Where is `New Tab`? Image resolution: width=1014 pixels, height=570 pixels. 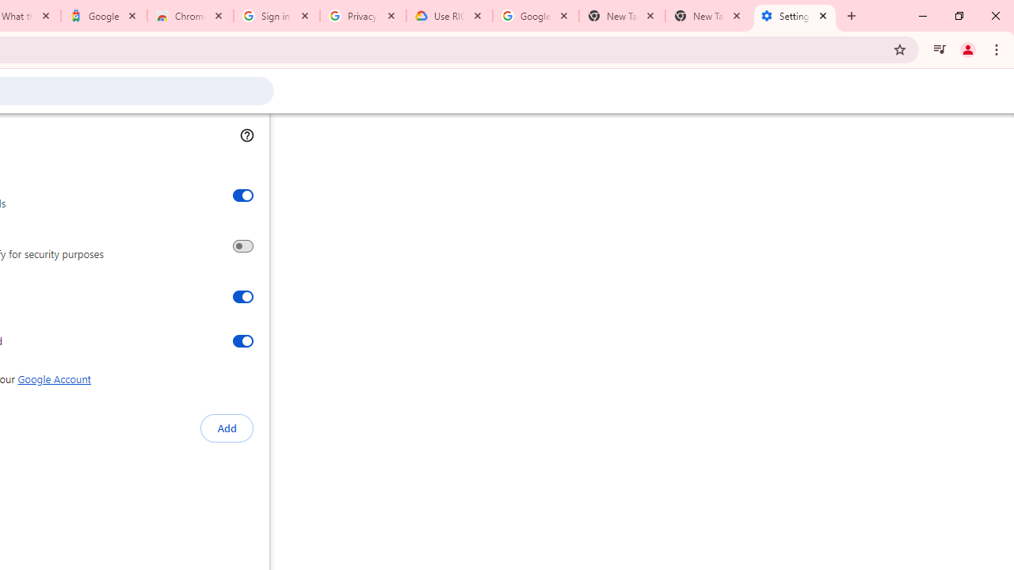 New Tab is located at coordinates (708, 16).